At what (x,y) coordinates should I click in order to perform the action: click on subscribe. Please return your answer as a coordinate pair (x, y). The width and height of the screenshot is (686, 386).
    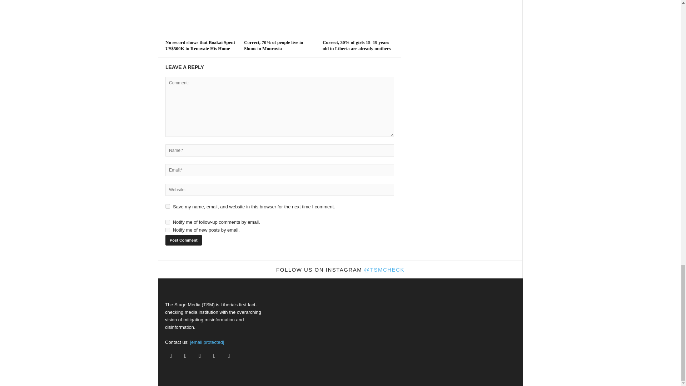
    Looking at the image, I should click on (168, 222).